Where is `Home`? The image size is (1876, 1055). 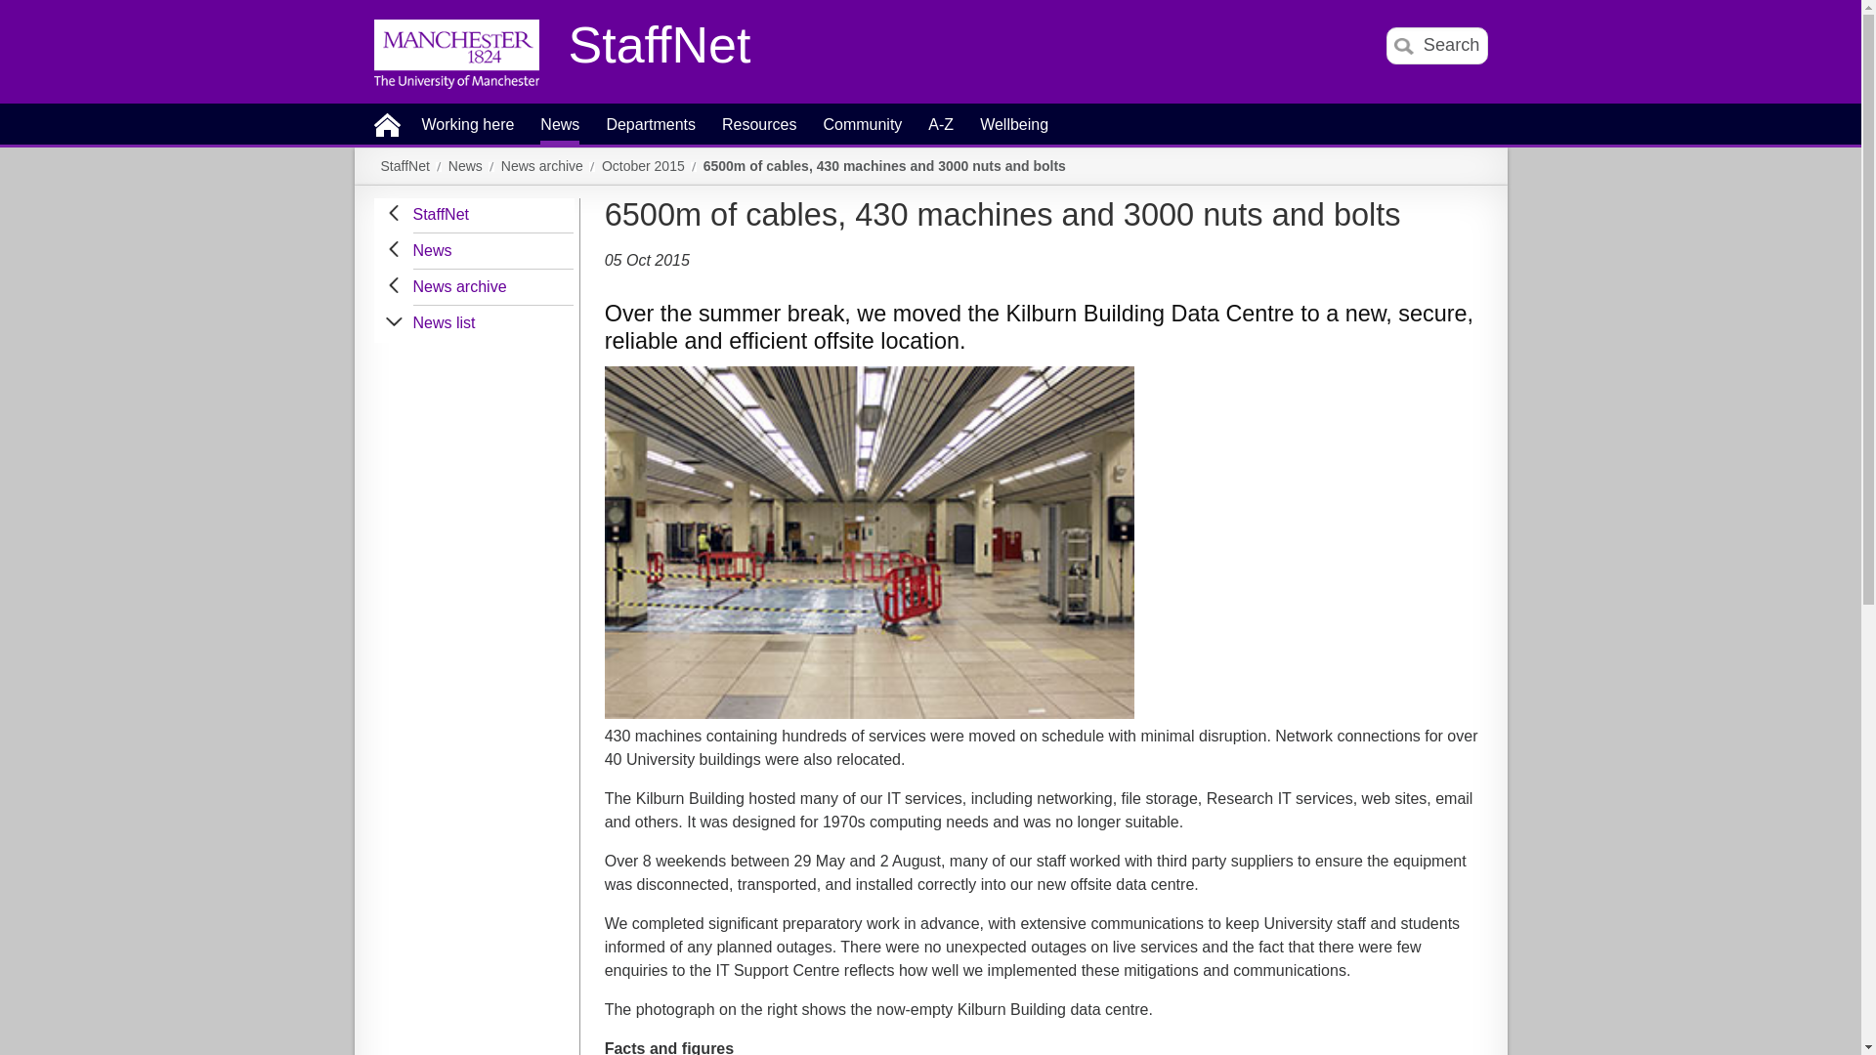 Home is located at coordinates (386, 123).